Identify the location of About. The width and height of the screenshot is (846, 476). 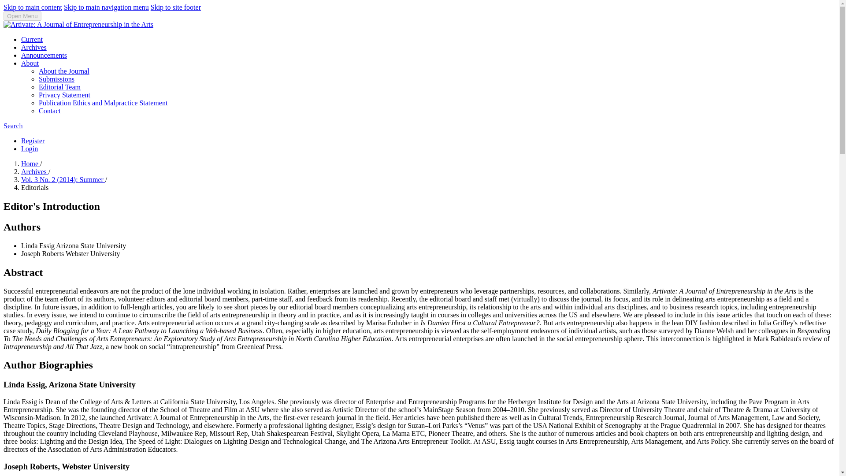
(30, 63).